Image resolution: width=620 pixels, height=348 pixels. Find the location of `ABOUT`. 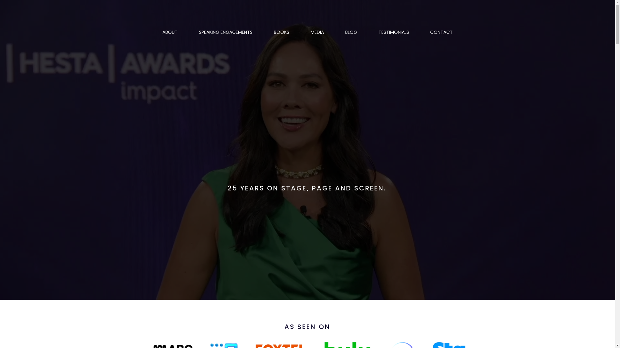

ABOUT is located at coordinates (170, 32).